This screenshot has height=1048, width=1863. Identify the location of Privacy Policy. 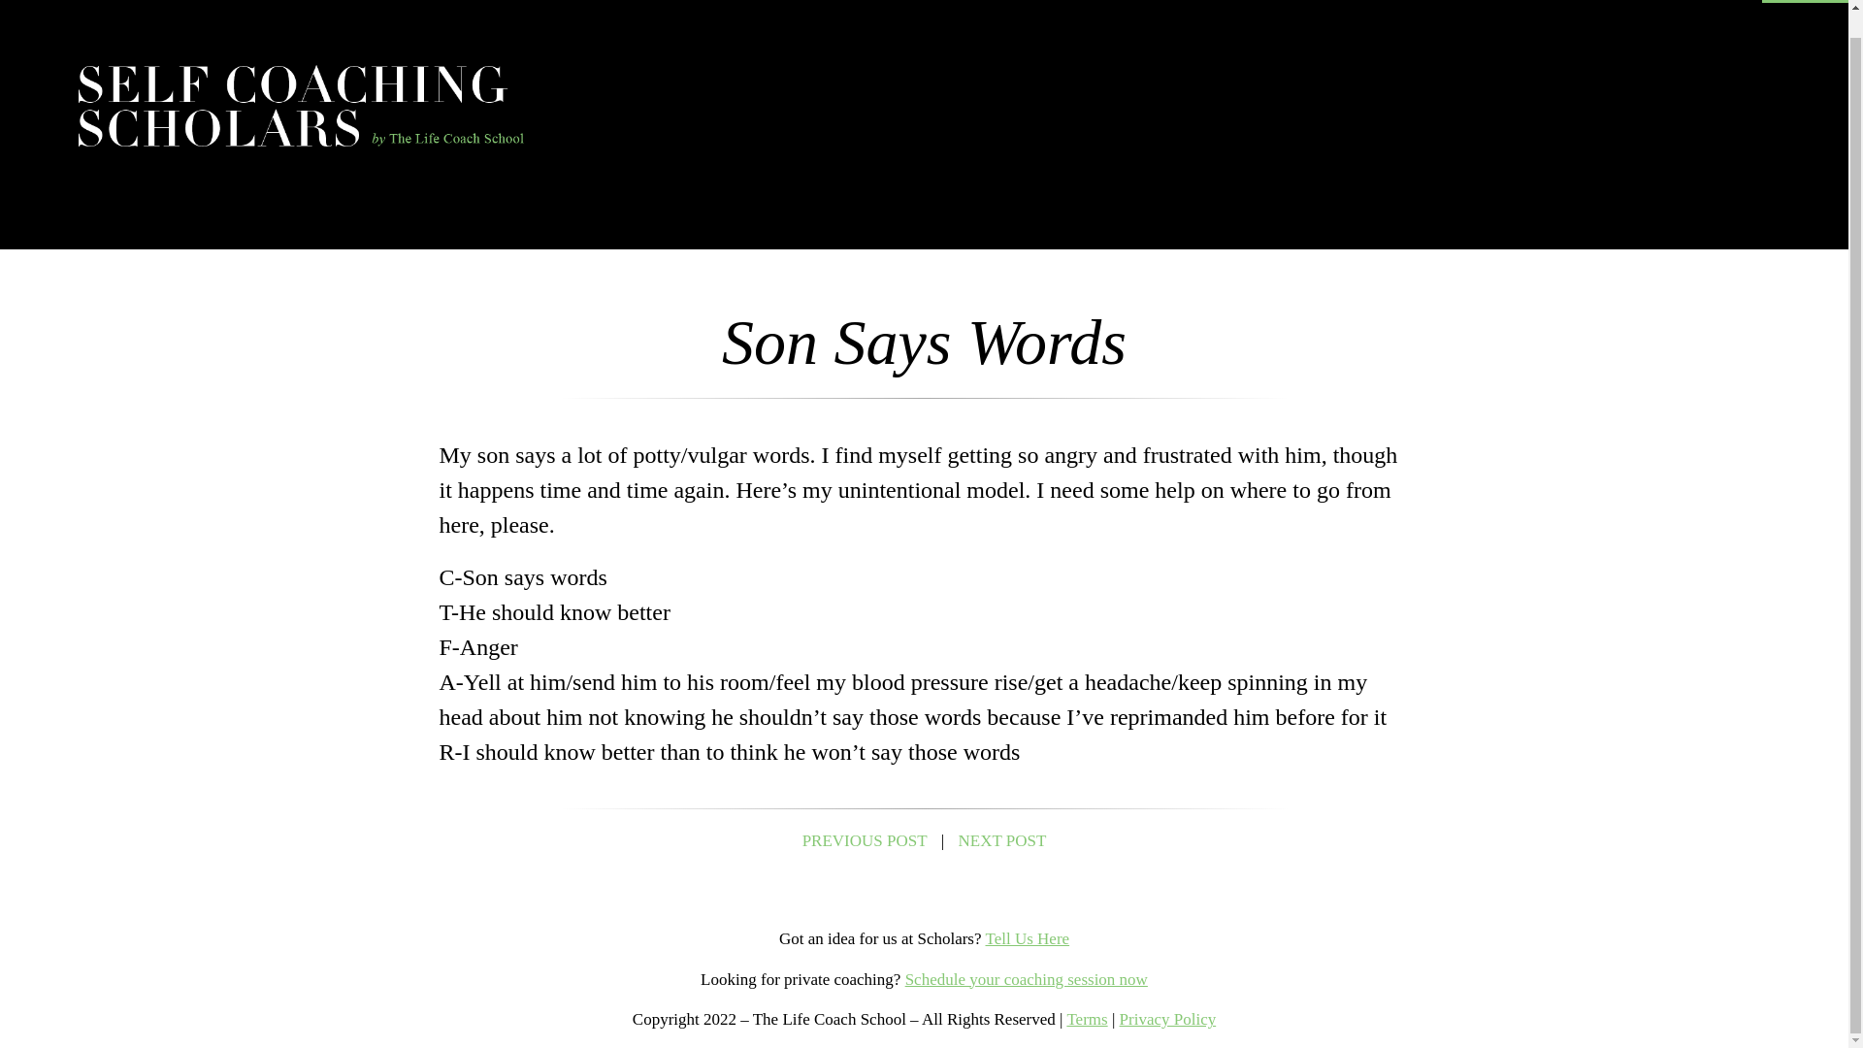
(1167, 1019).